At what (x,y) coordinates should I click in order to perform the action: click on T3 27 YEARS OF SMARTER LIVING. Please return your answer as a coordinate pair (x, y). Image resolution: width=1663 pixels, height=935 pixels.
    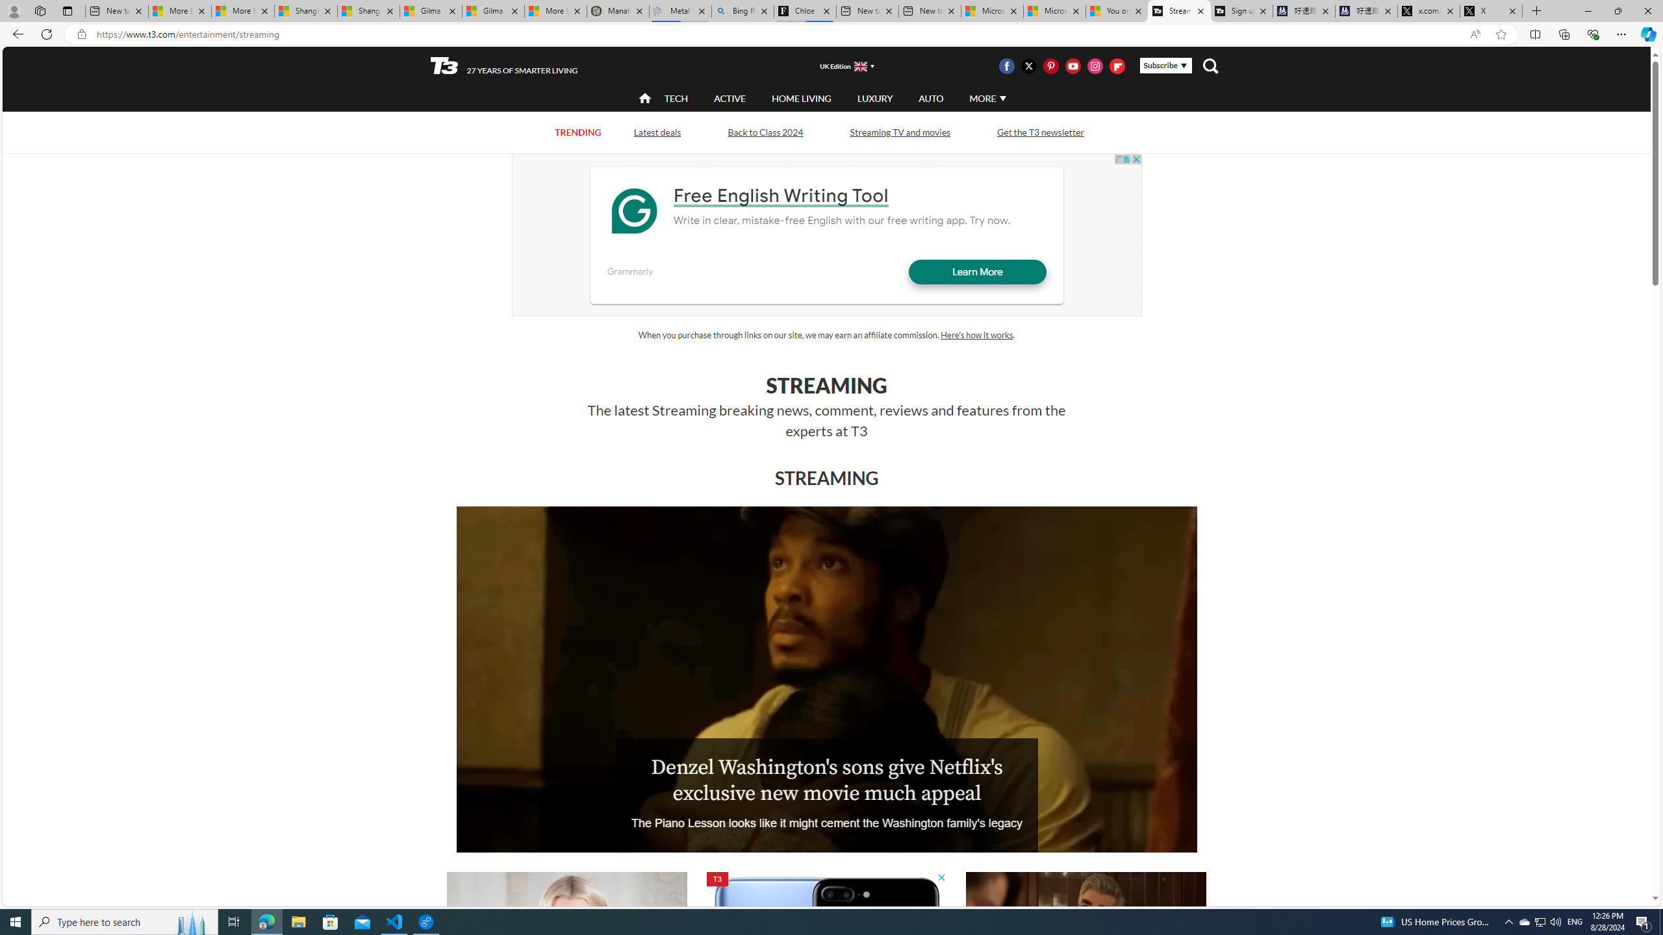
    Looking at the image, I should click on (504, 66).